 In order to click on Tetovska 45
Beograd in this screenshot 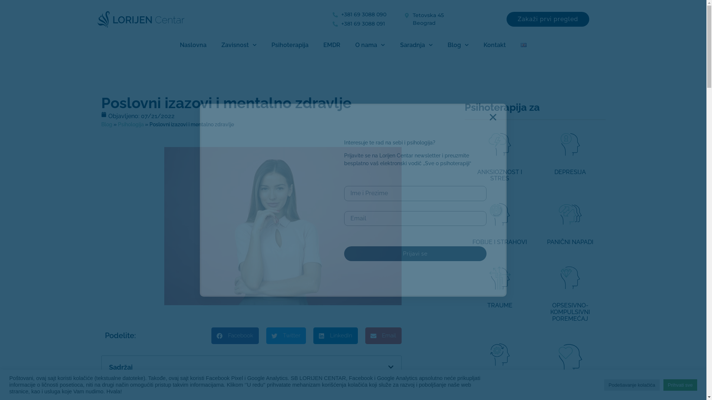, I will do `click(455, 19)`.